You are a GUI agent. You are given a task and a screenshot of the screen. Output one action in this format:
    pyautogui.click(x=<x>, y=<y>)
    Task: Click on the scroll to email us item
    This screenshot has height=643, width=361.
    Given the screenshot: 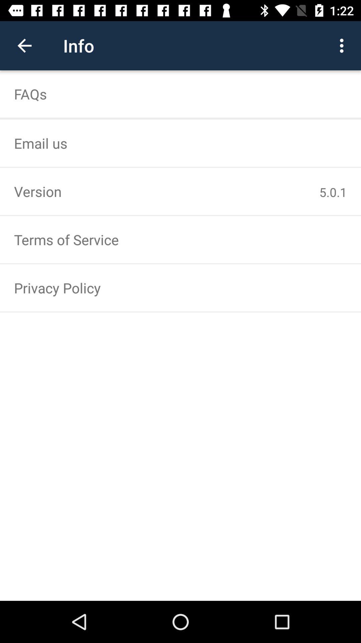 What is the action you would take?
    pyautogui.click(x=180, y=143)
    